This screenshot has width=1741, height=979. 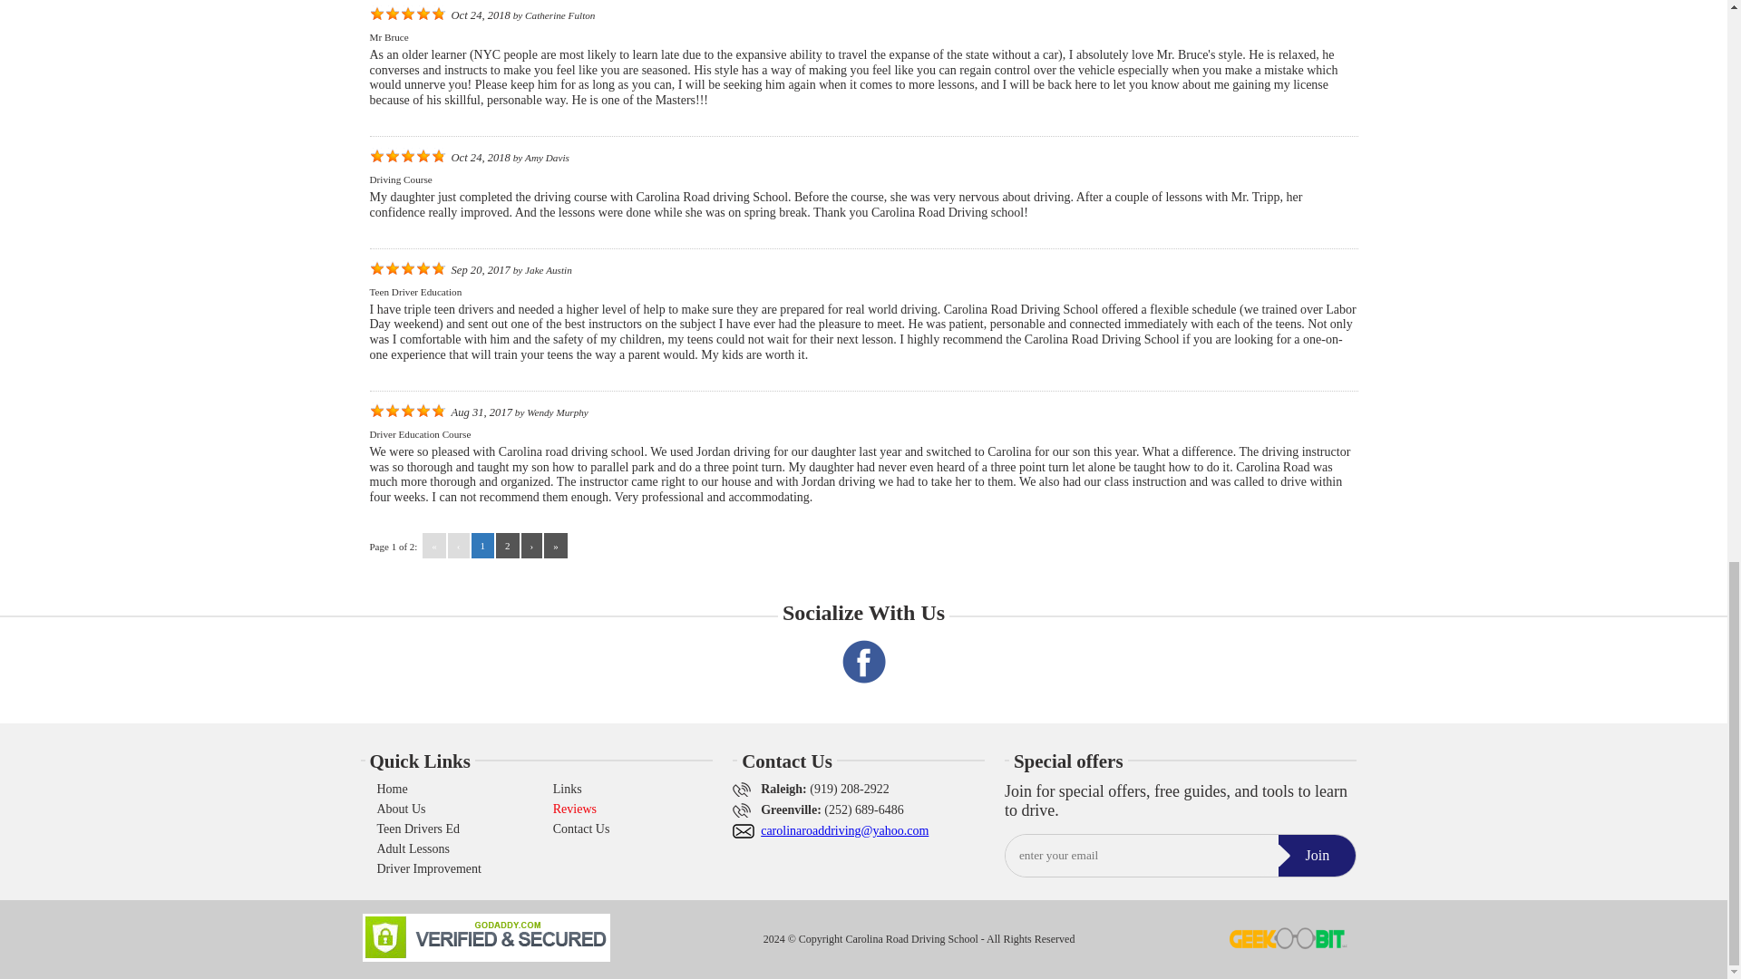 What do you see at coordinates (575, 809) in the screenshot?
I see `Reviews` at bounding box center [575, 809].